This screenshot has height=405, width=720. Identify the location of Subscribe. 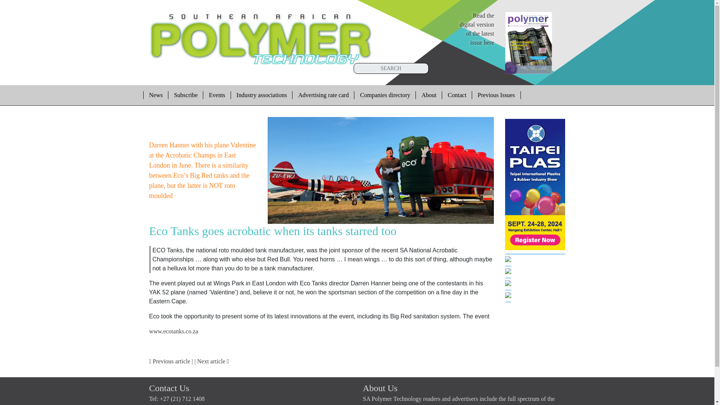
(155, 95).